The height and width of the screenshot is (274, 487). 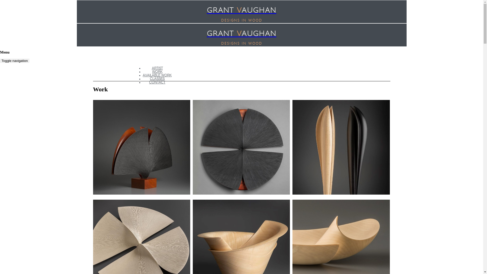 What do you see at coordinates (157, 72) in the screenshot?
I see `WORK` at bounding box center [157, 72].